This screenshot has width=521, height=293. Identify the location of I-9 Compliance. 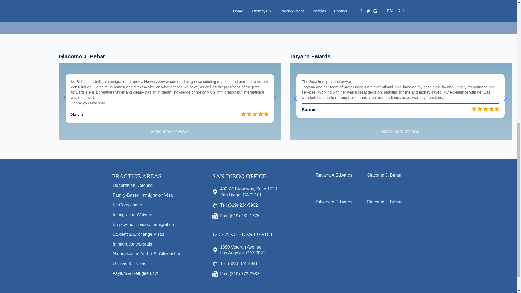
(149, 205).